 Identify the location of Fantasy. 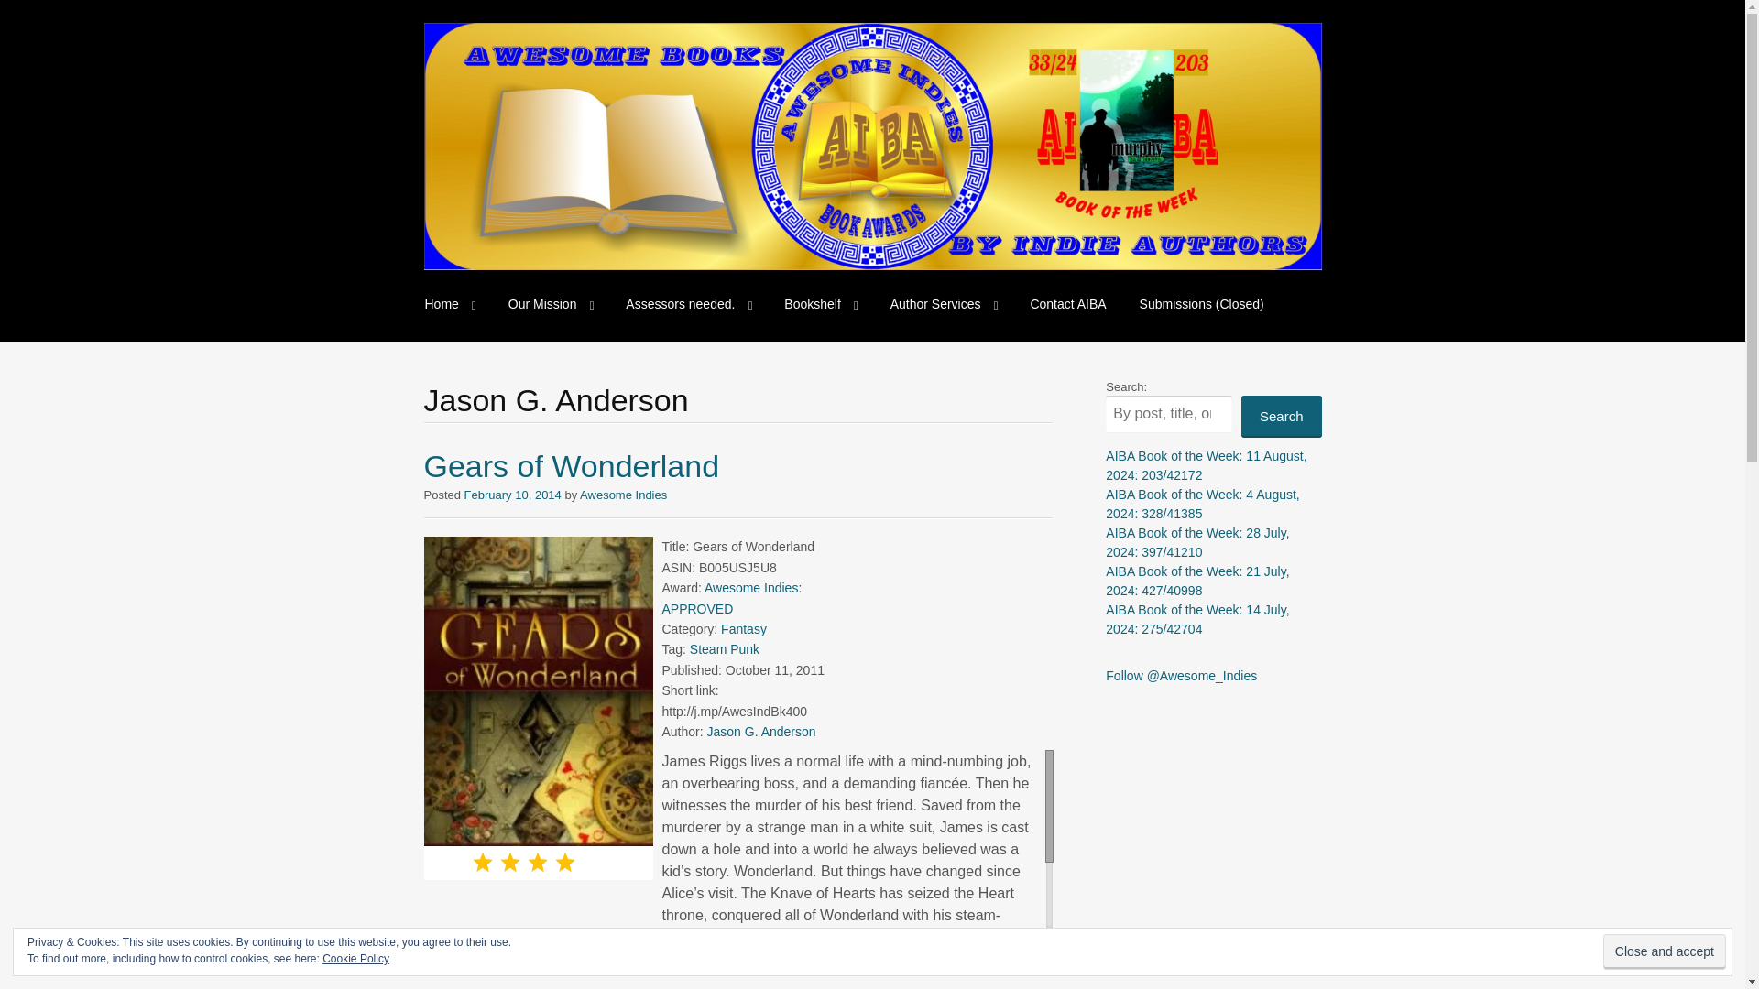
(744, 629).